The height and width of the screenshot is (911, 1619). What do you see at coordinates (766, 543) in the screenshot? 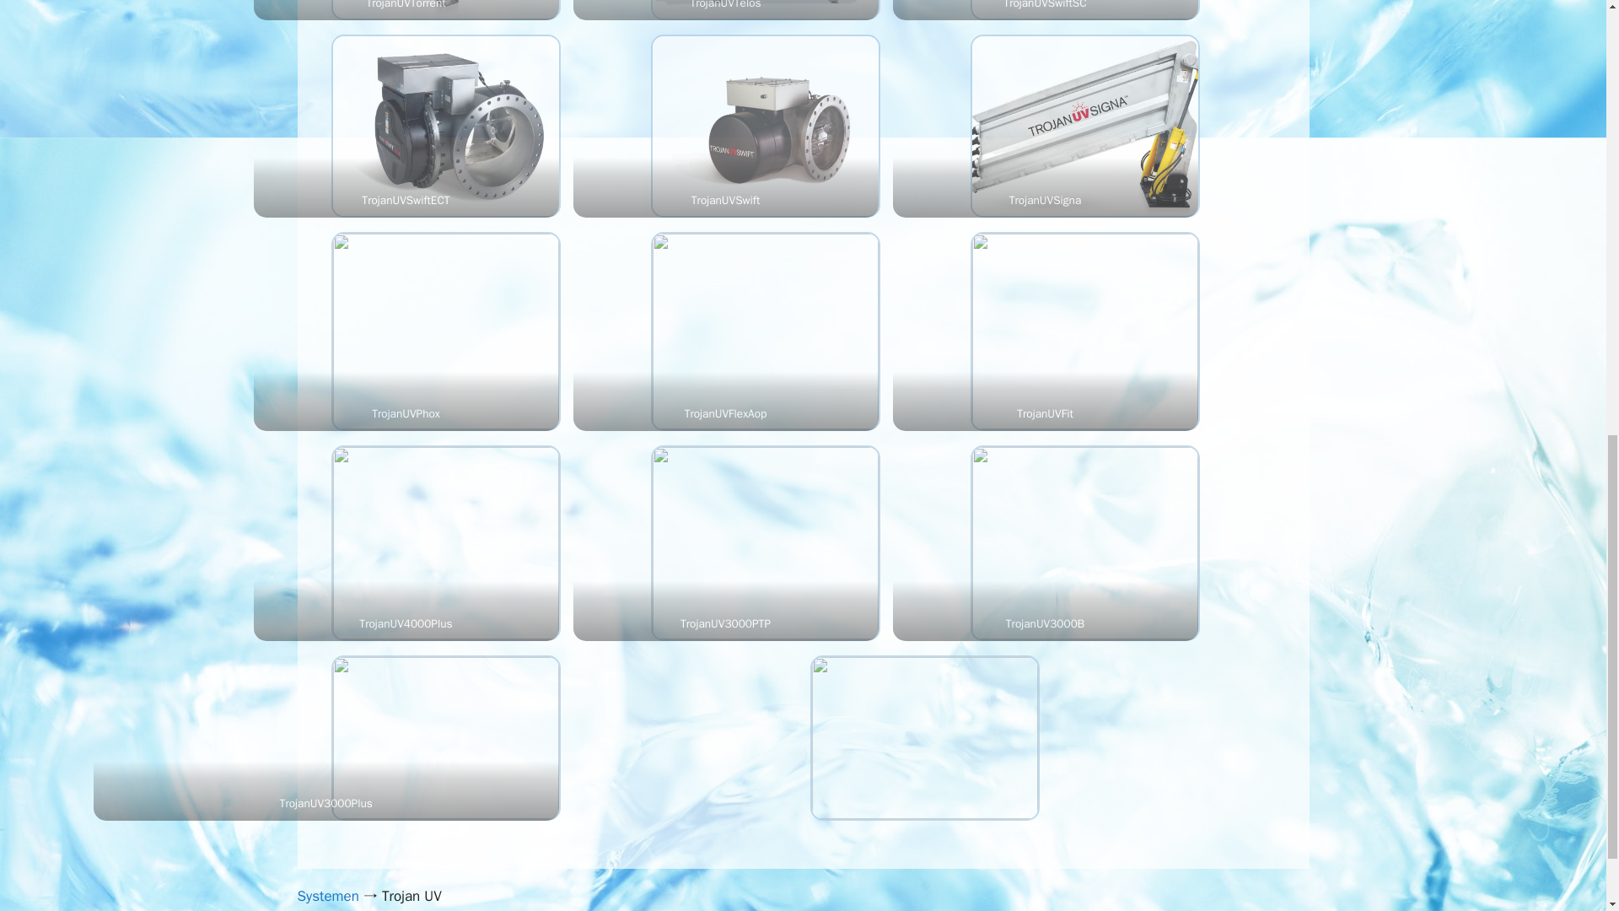
I see `TrojanUV3000PTP` at bounding box center [766, 543].